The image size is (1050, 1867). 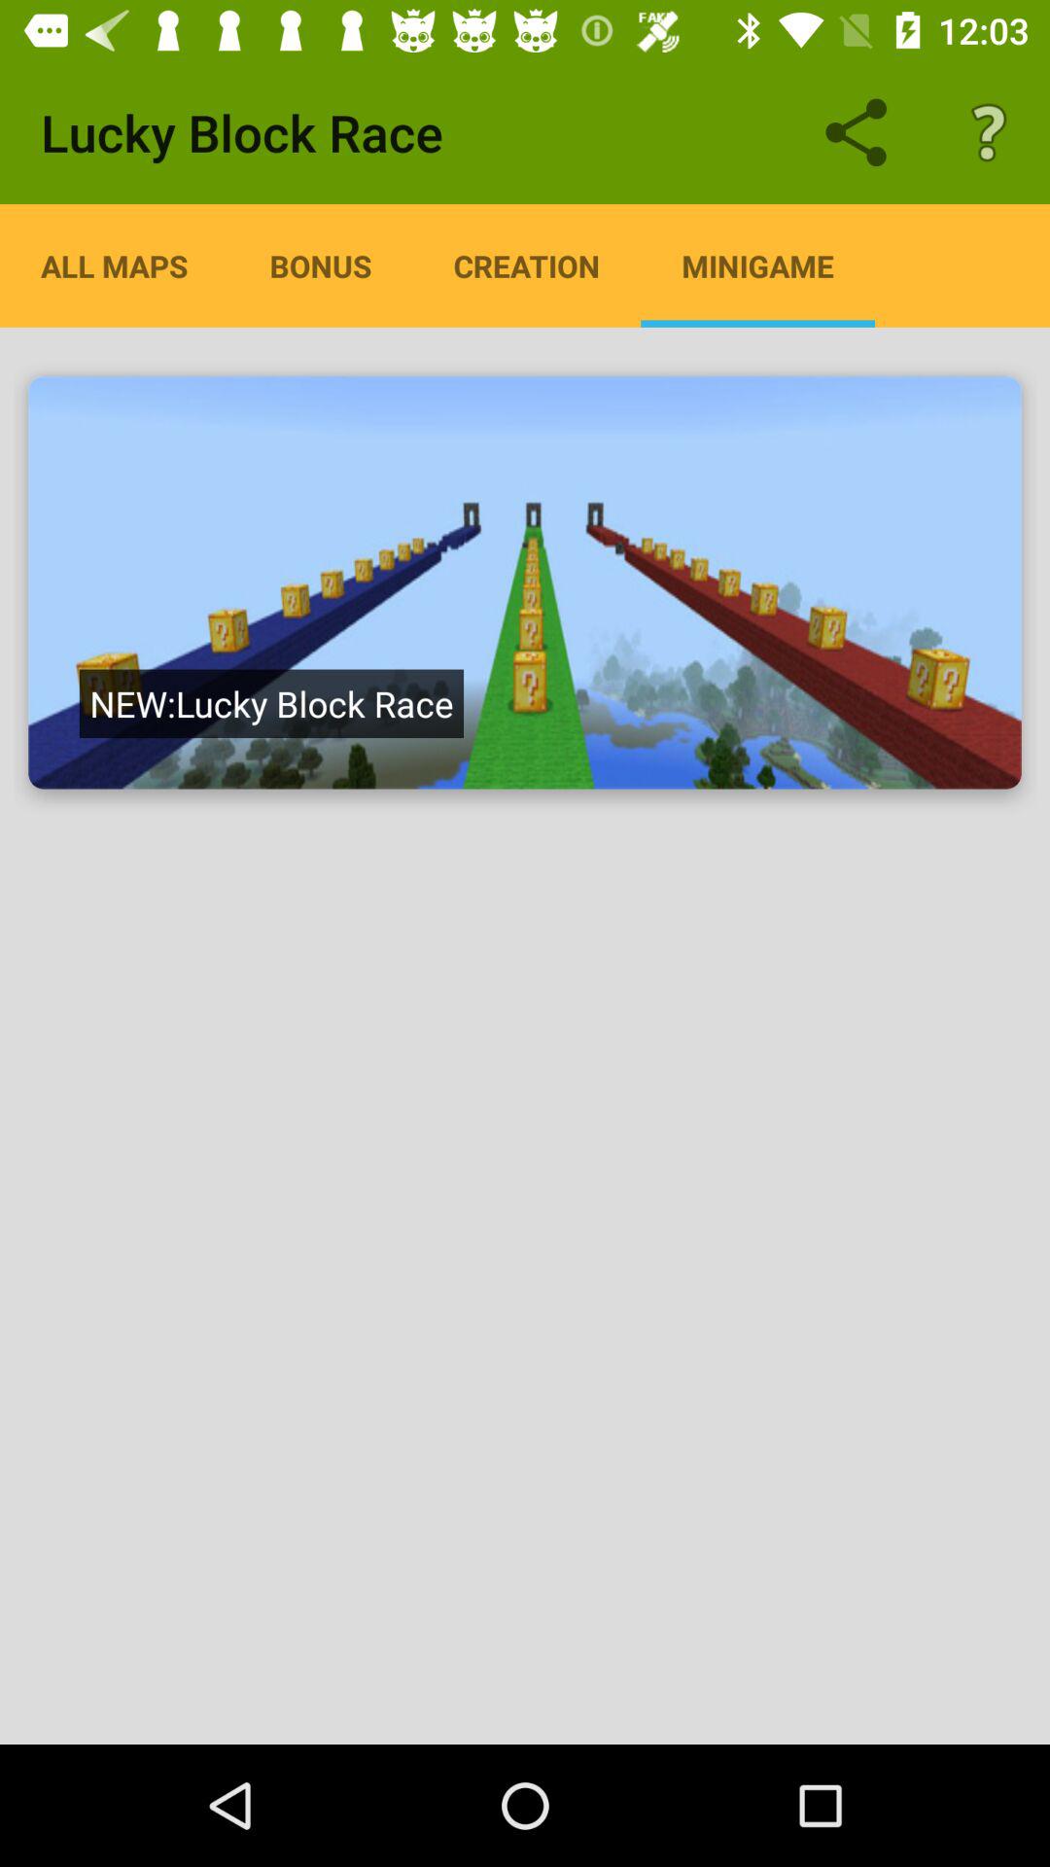 I want to click on play game, so click(x=525, y=582).